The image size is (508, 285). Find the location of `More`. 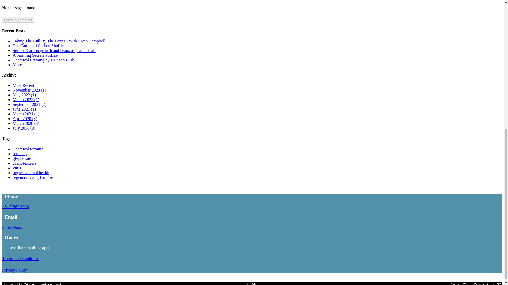

More is located at coordinates (17, 64).